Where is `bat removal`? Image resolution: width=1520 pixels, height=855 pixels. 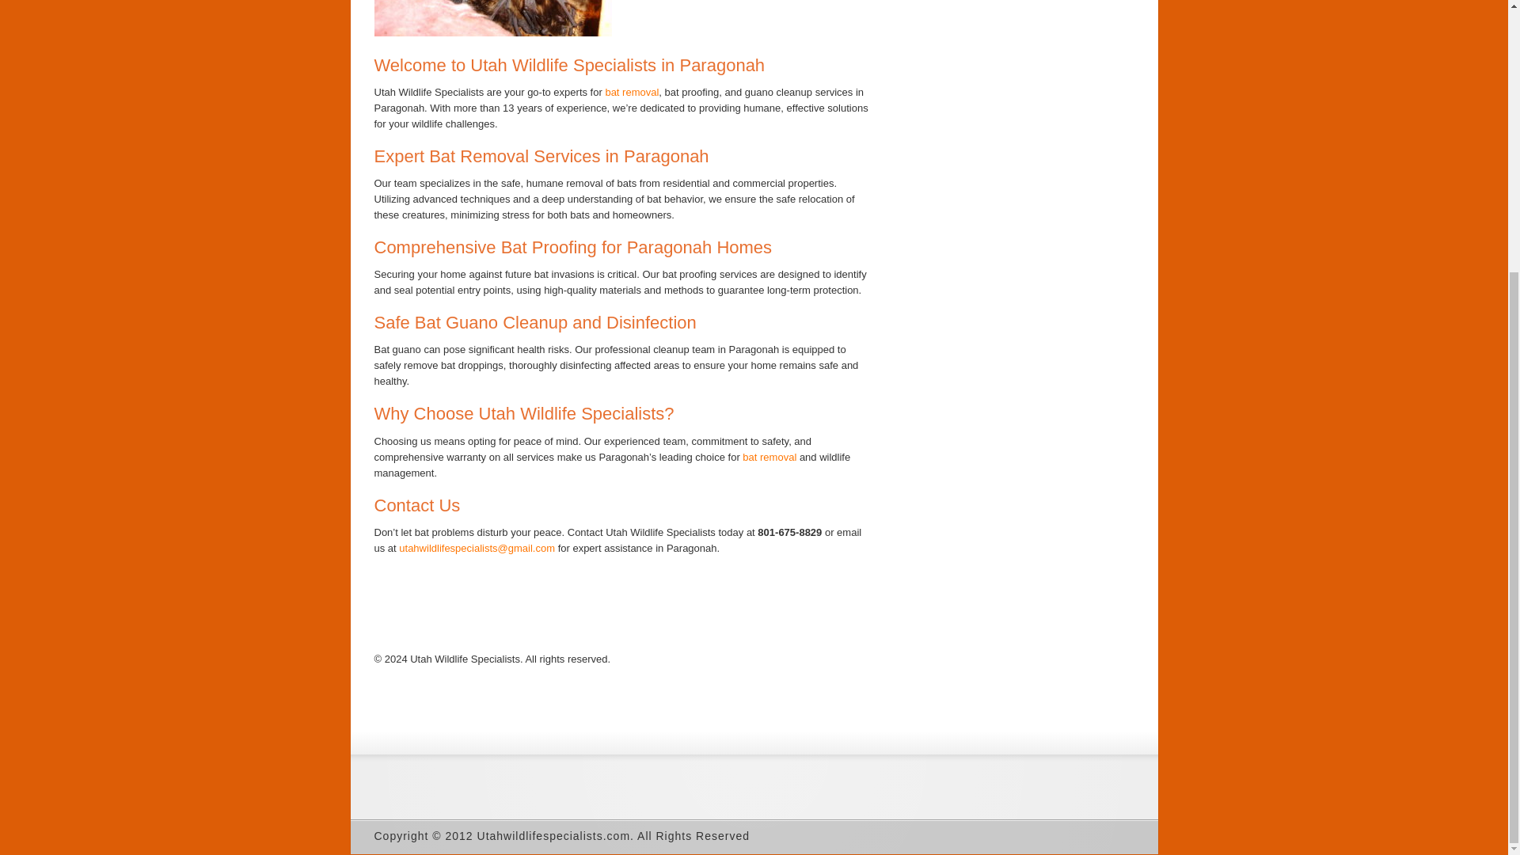
bat removal is located at coordinates (769, 458).